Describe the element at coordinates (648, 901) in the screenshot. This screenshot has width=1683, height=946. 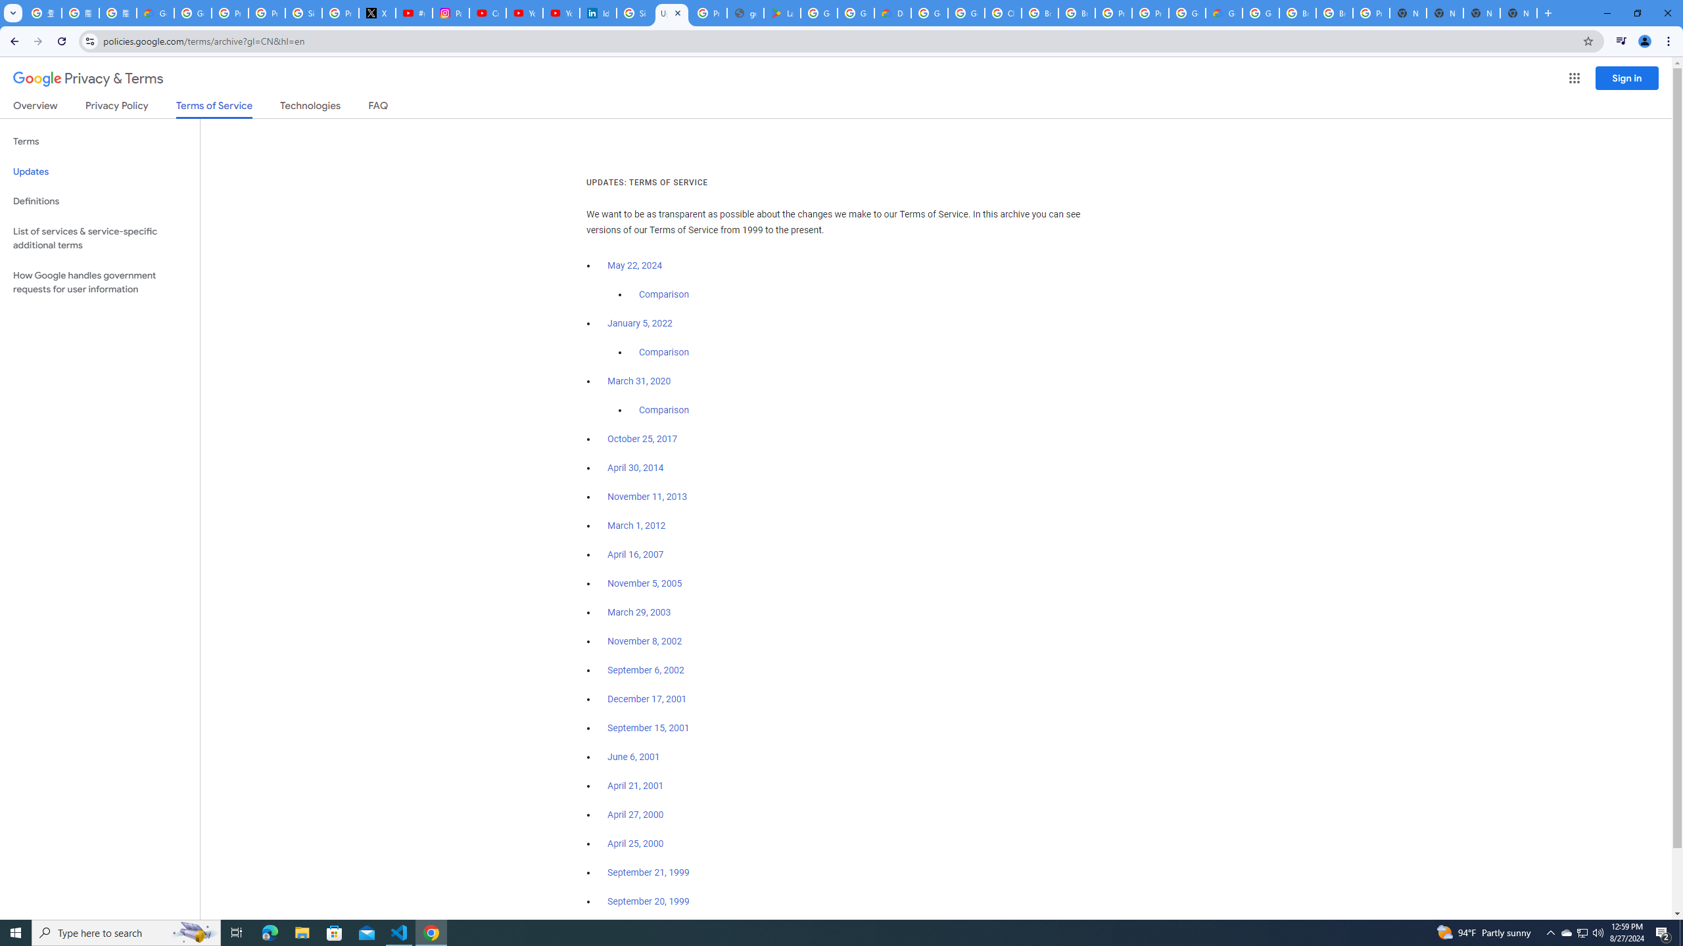
I see `September 20, 1999` at that location.